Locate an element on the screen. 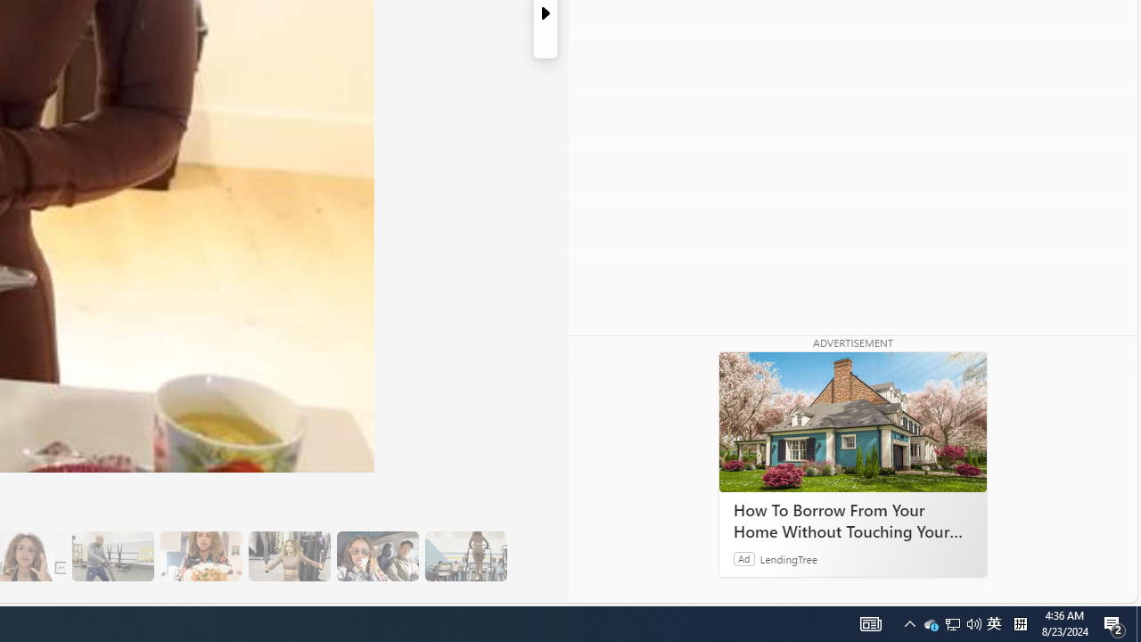 This screenshot has height=642, width=1141. 15 They Also Indulge in a Low-Calorie Sweet Treat is located at coordinates (289, 556).